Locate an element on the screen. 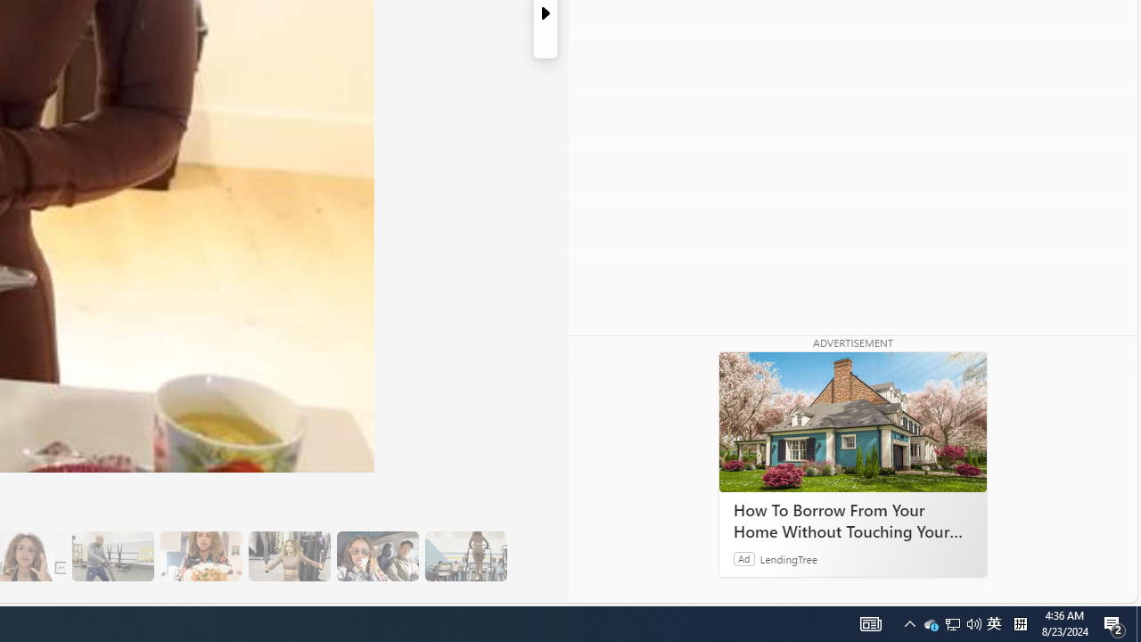 This screenshot has height=642, width=1141. 15 They Also Indulge in a Low-Calorie Sweet Treat is located at coordinates (289, 556).